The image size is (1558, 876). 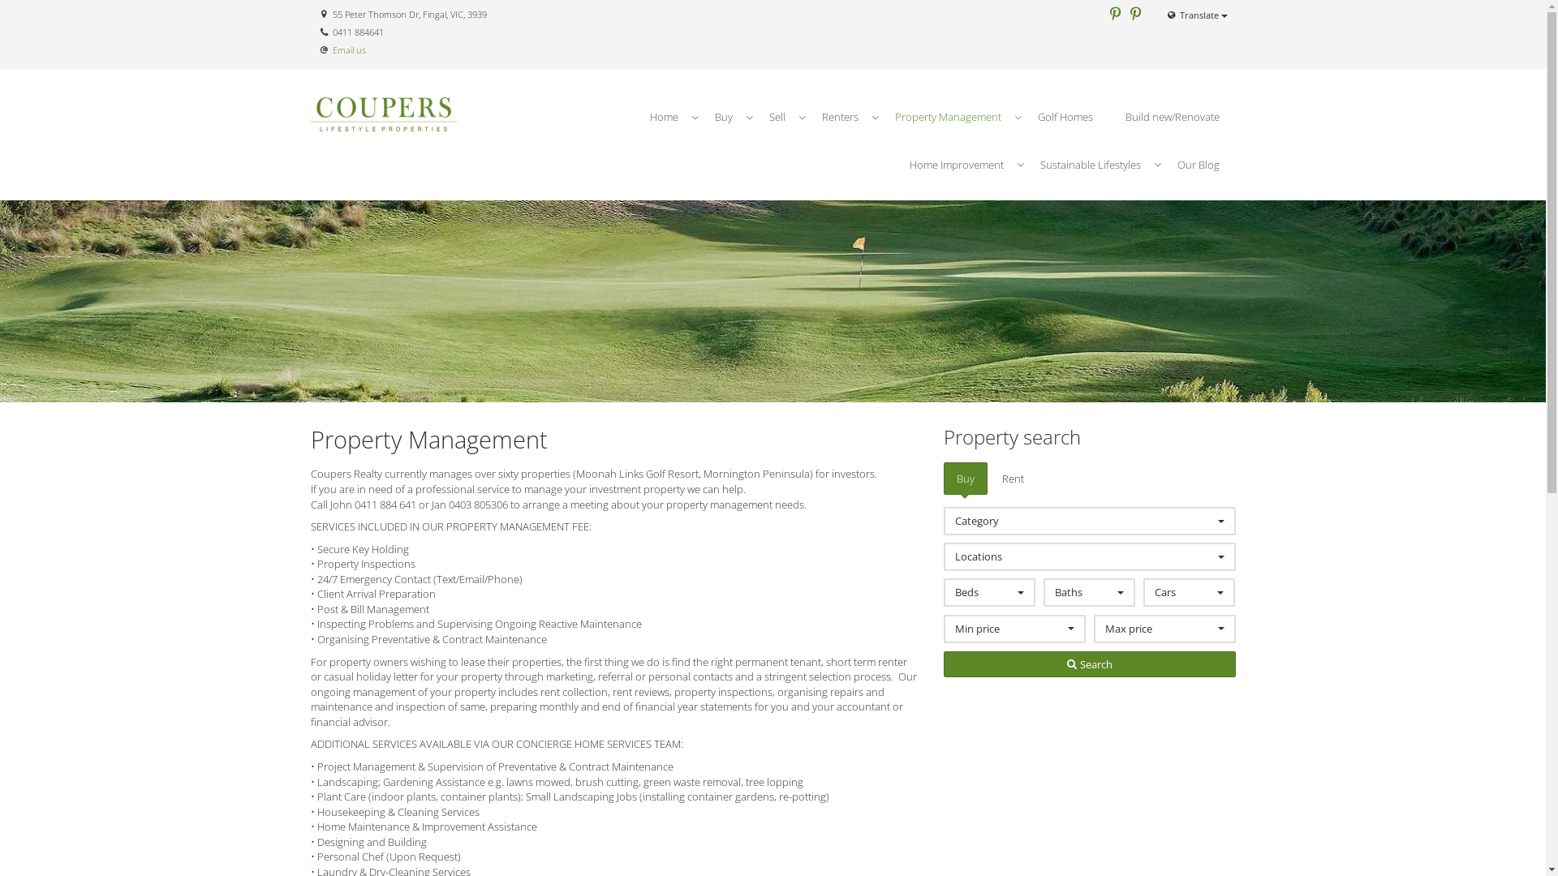 I want to click on Sell, so click(x=779, y=117).